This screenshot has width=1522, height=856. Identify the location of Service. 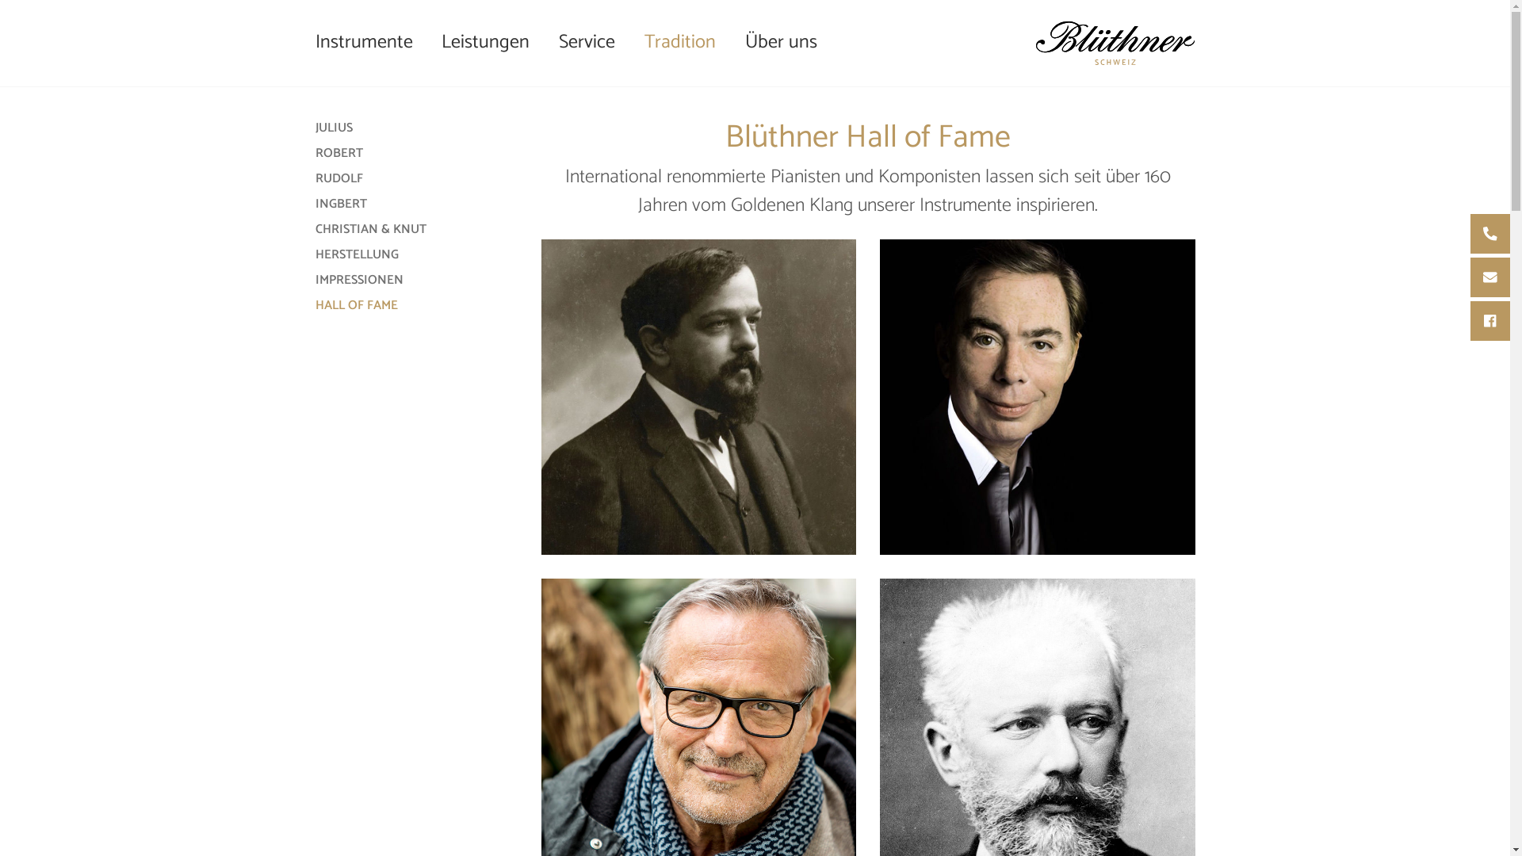
(587, 43).